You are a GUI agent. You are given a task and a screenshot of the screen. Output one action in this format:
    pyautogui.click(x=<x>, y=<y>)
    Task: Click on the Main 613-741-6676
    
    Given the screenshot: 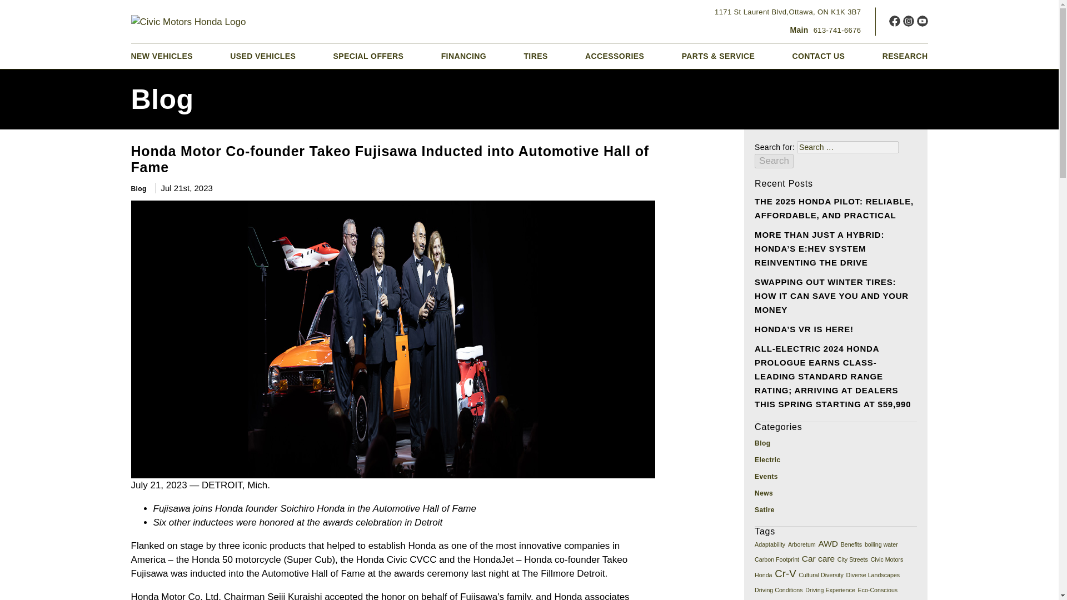 What is the action you would take?
    pyautogui.click(x=262, y=56)
    